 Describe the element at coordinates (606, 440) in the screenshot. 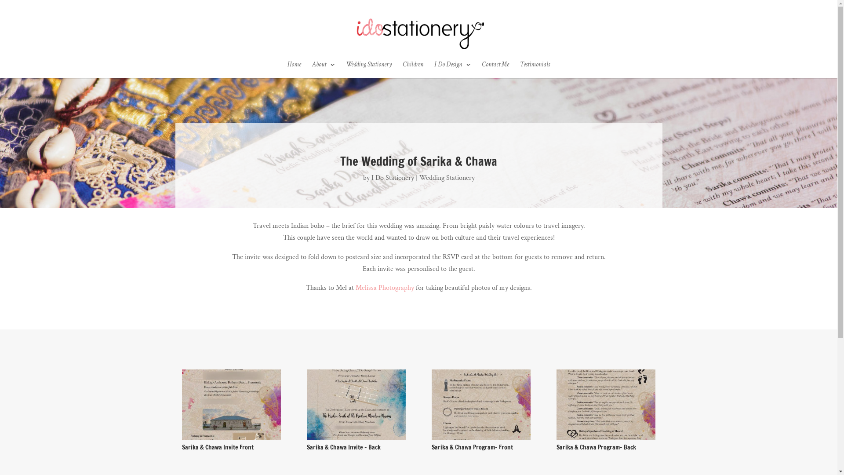

I see `Sarika & Chawa Program- Back` at that location.